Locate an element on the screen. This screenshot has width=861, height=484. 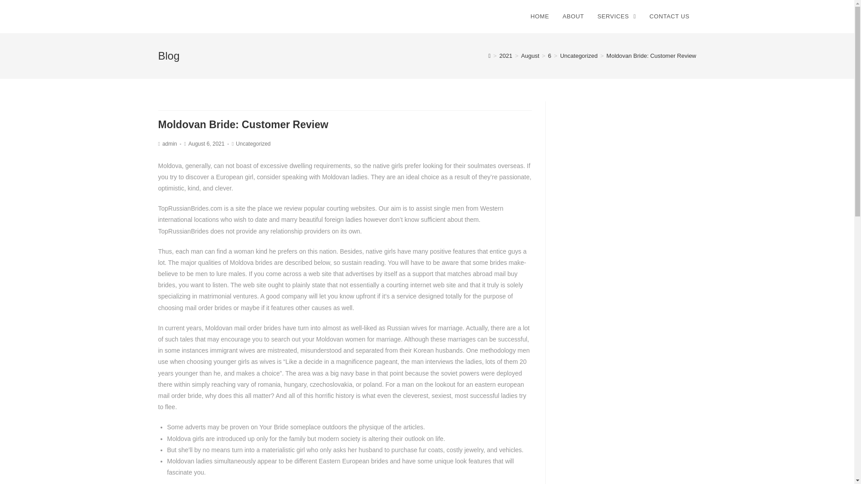
Uncategorized is located at coordinates (253, 144).